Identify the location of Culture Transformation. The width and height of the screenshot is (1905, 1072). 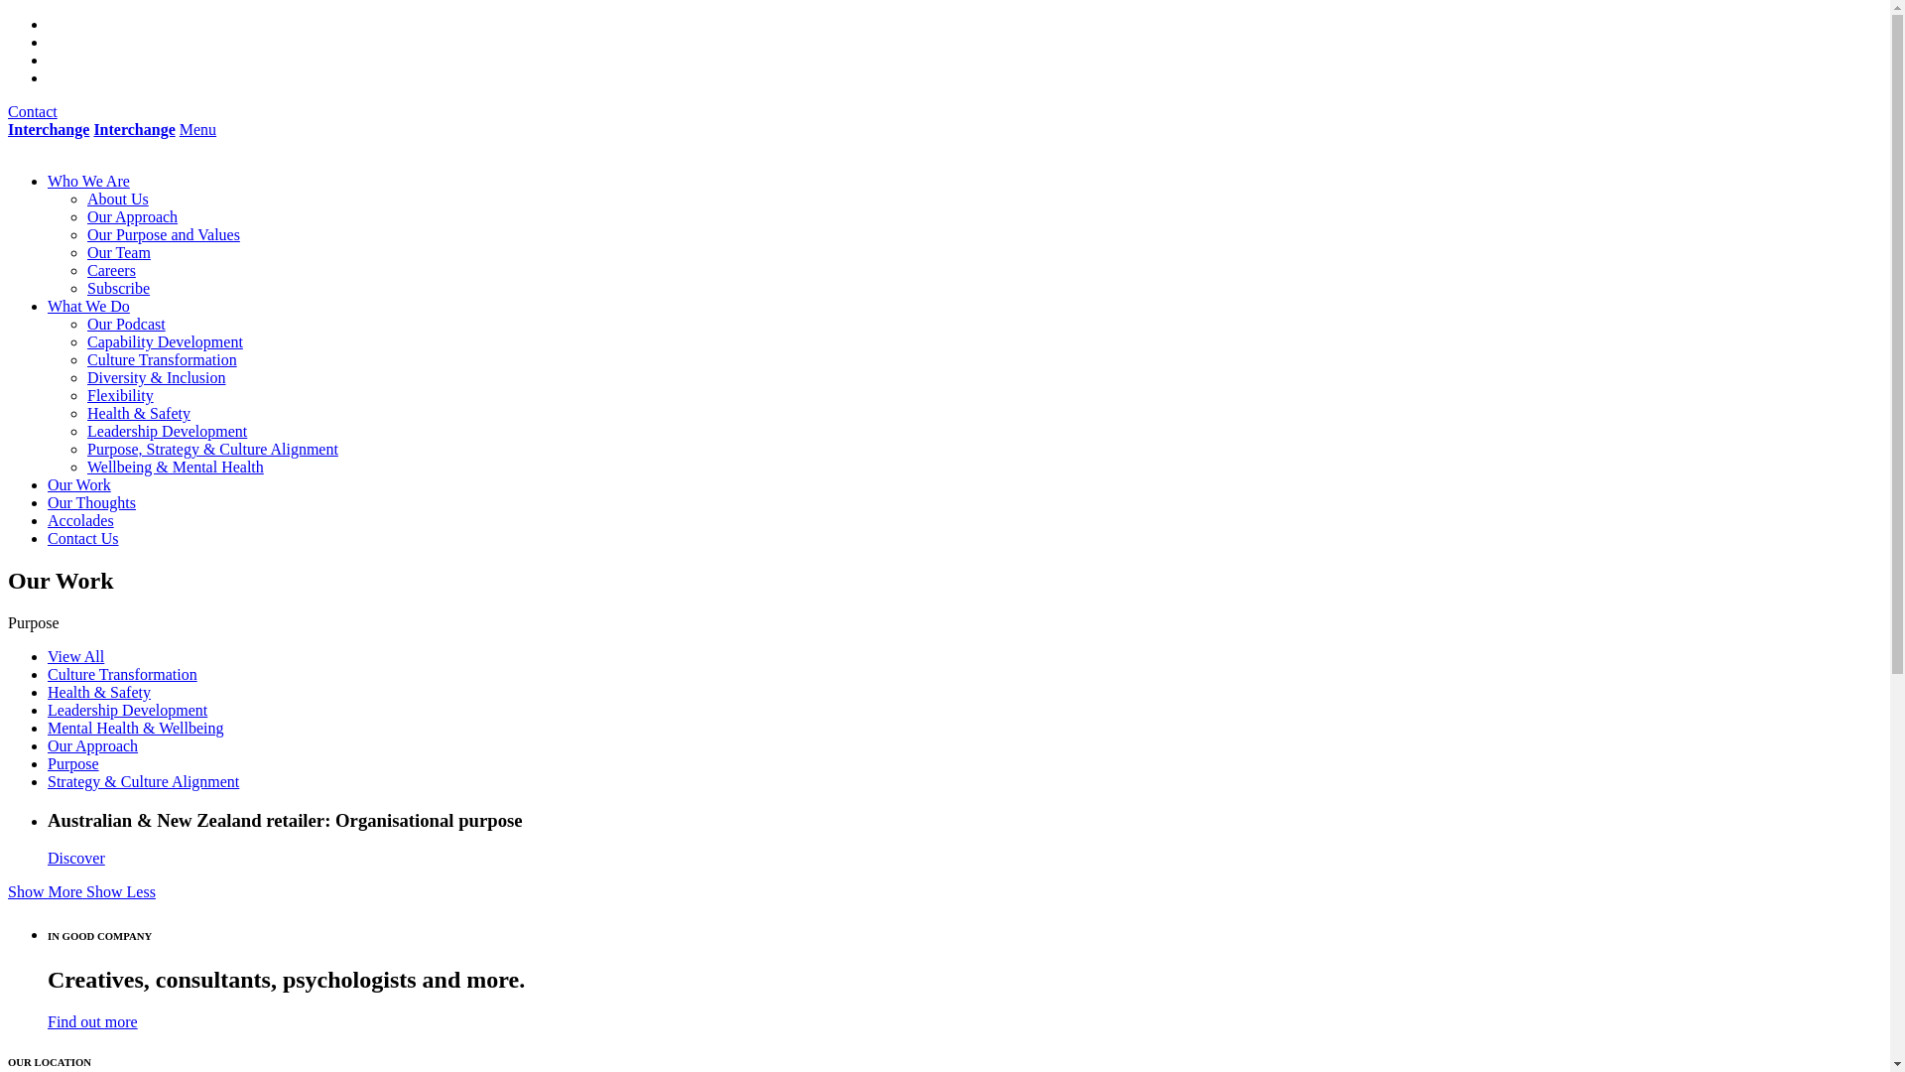
(123, 675).